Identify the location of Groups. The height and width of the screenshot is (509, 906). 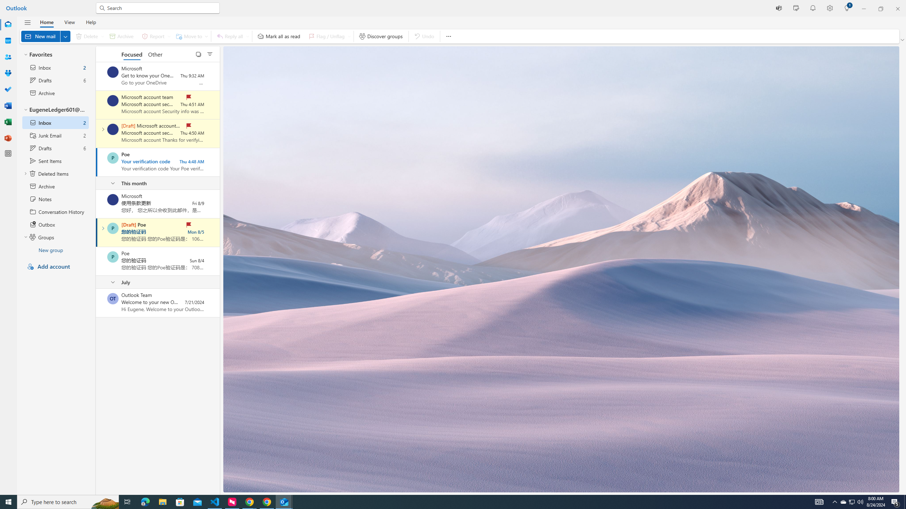
(8, 74).